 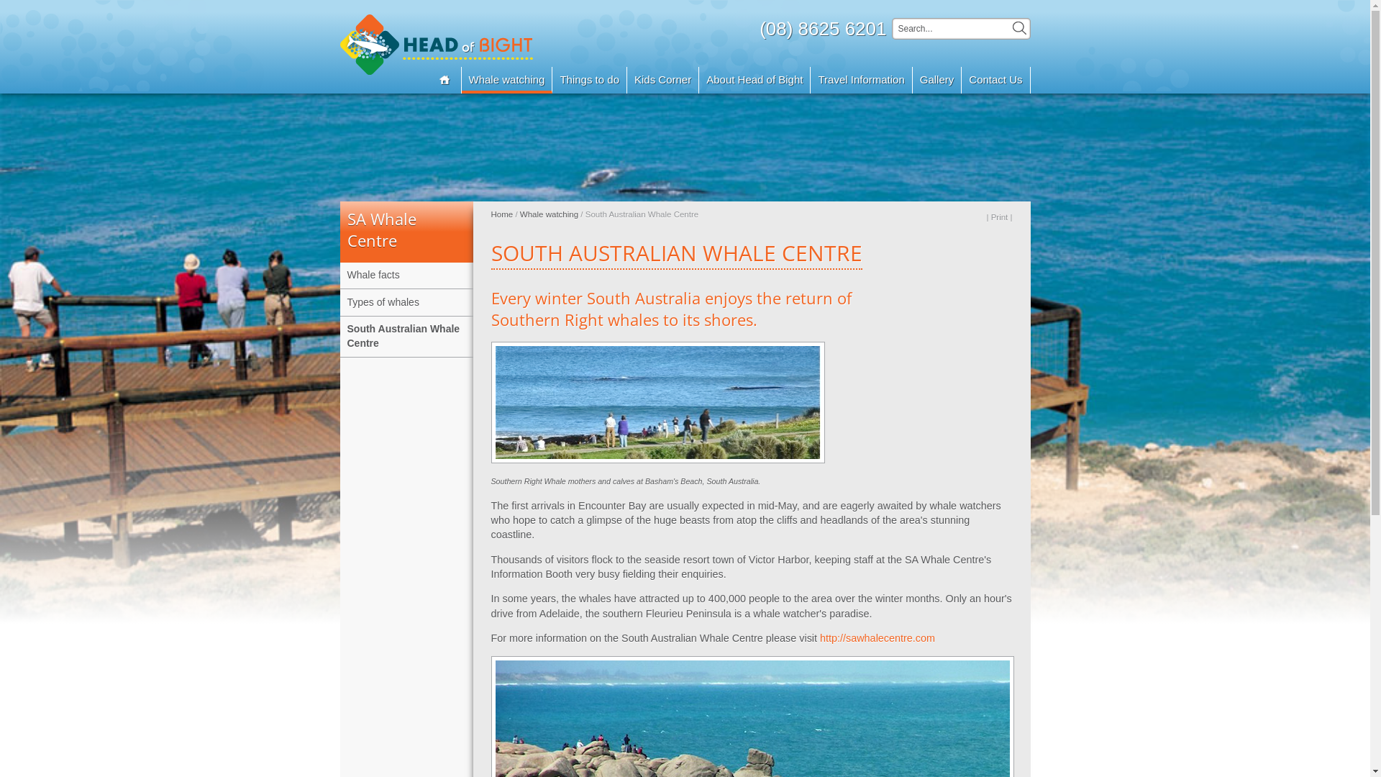 I want to click on About Head of Bight, so click(x=755, y=81).